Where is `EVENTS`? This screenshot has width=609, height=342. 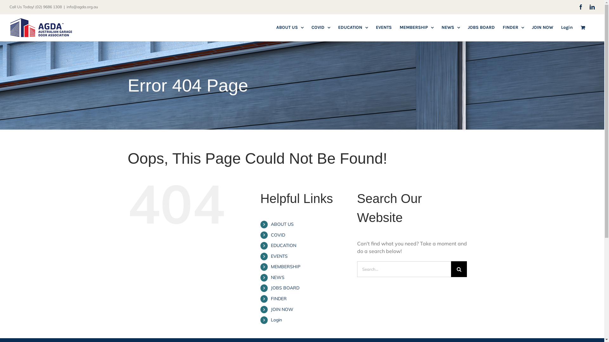 EVENTS is located at coordinates (279, 256).